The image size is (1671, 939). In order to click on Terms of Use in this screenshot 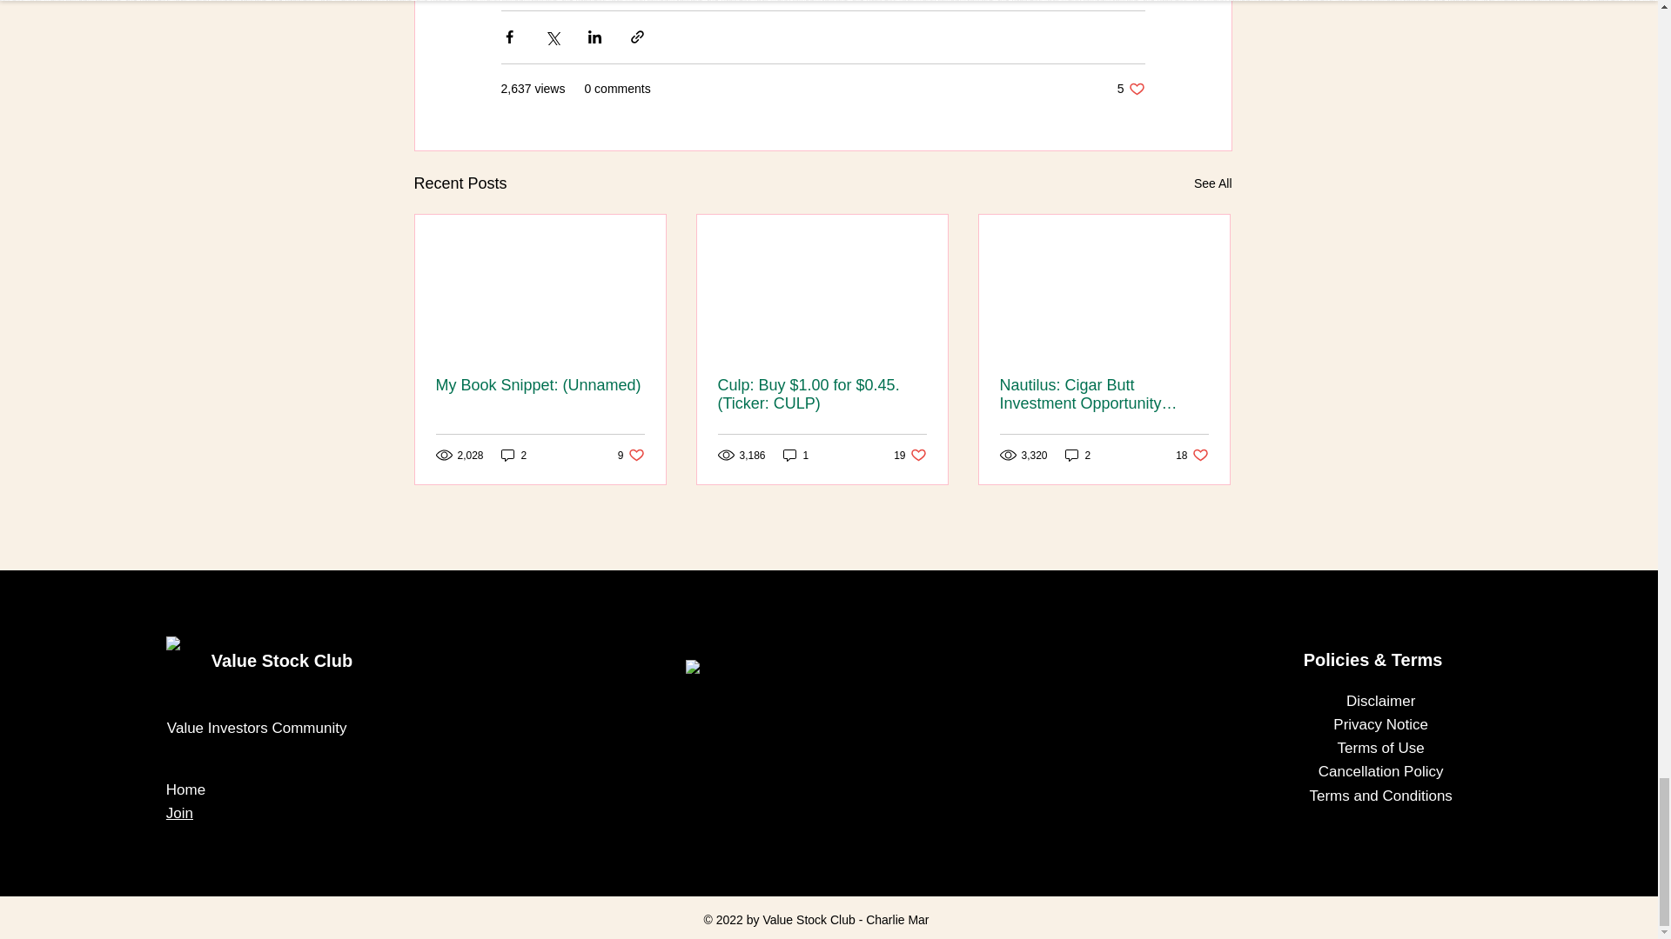, I will do `click(1381, 748)`.